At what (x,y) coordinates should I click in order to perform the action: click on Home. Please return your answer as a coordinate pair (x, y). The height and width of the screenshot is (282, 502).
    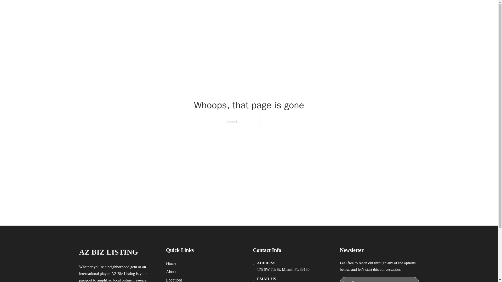
    Looking at the image, I should click on (171, 263).